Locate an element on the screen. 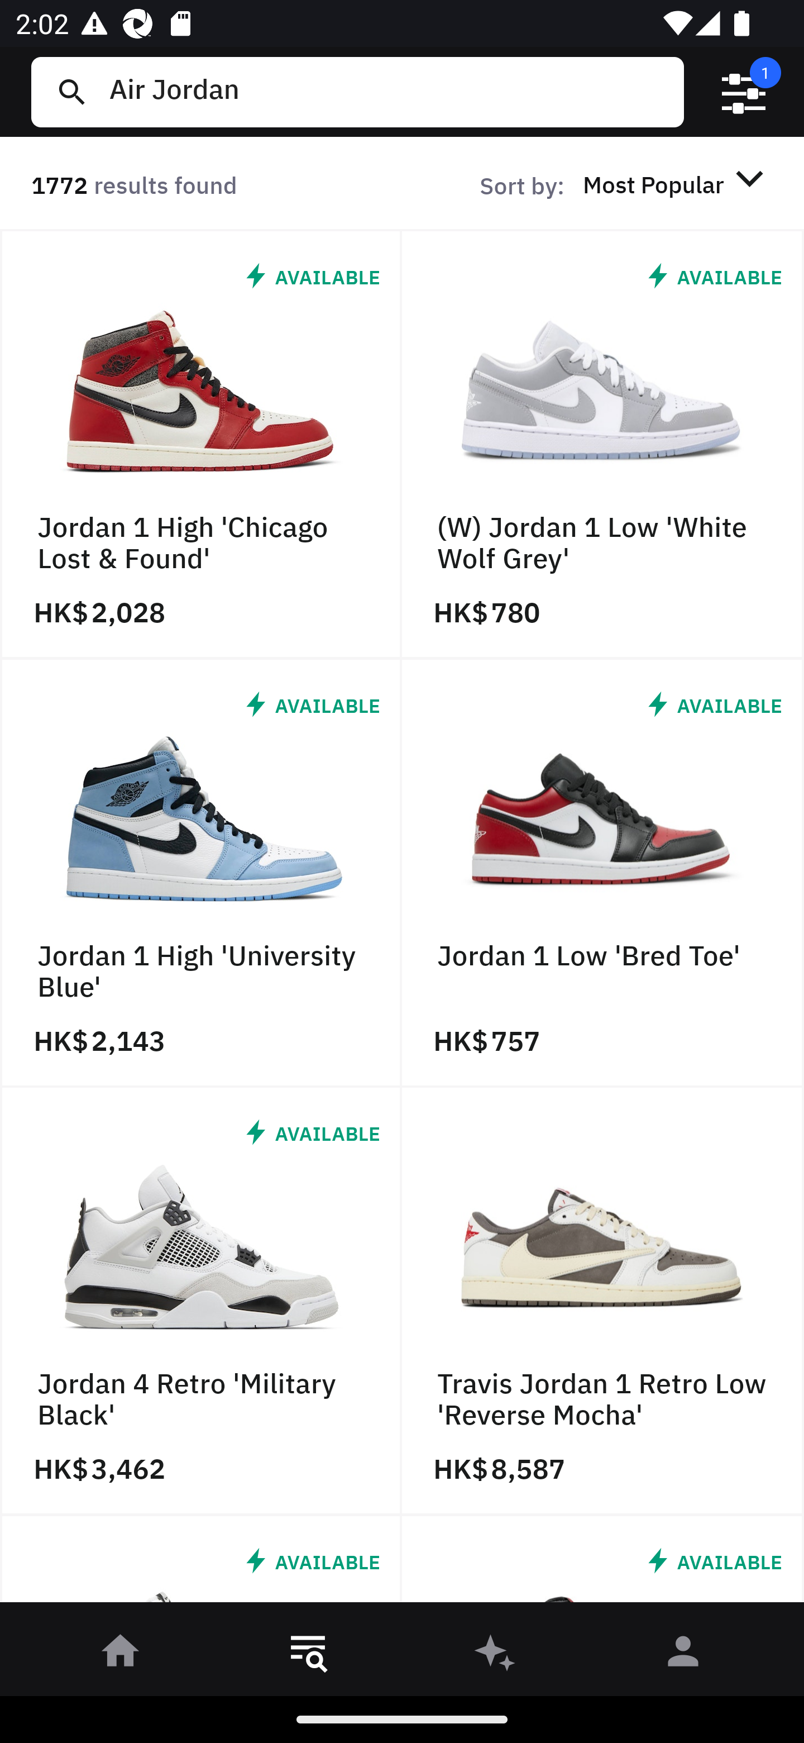 This screenshot has height=1743, width=804. 󱎸 is located at coordinates (308, 1655).